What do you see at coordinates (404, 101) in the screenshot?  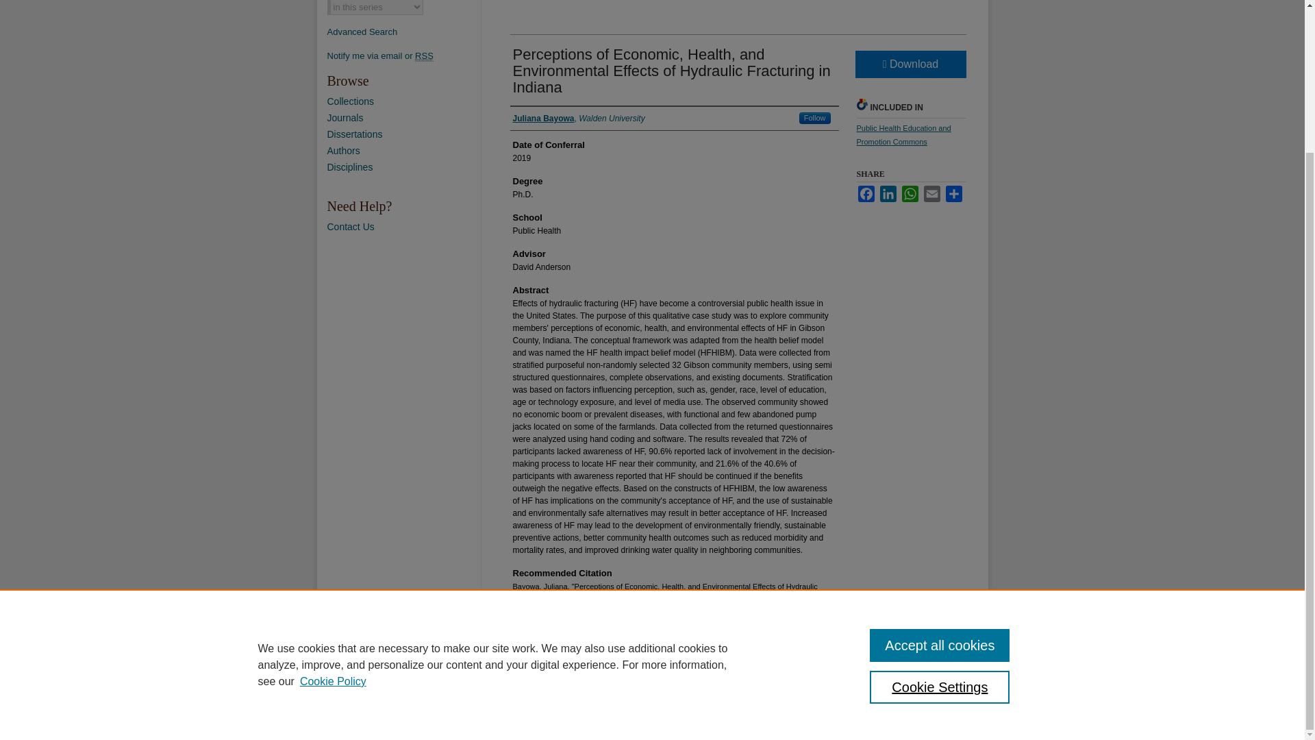 I see `Collections` at bounding box center [404, 101].